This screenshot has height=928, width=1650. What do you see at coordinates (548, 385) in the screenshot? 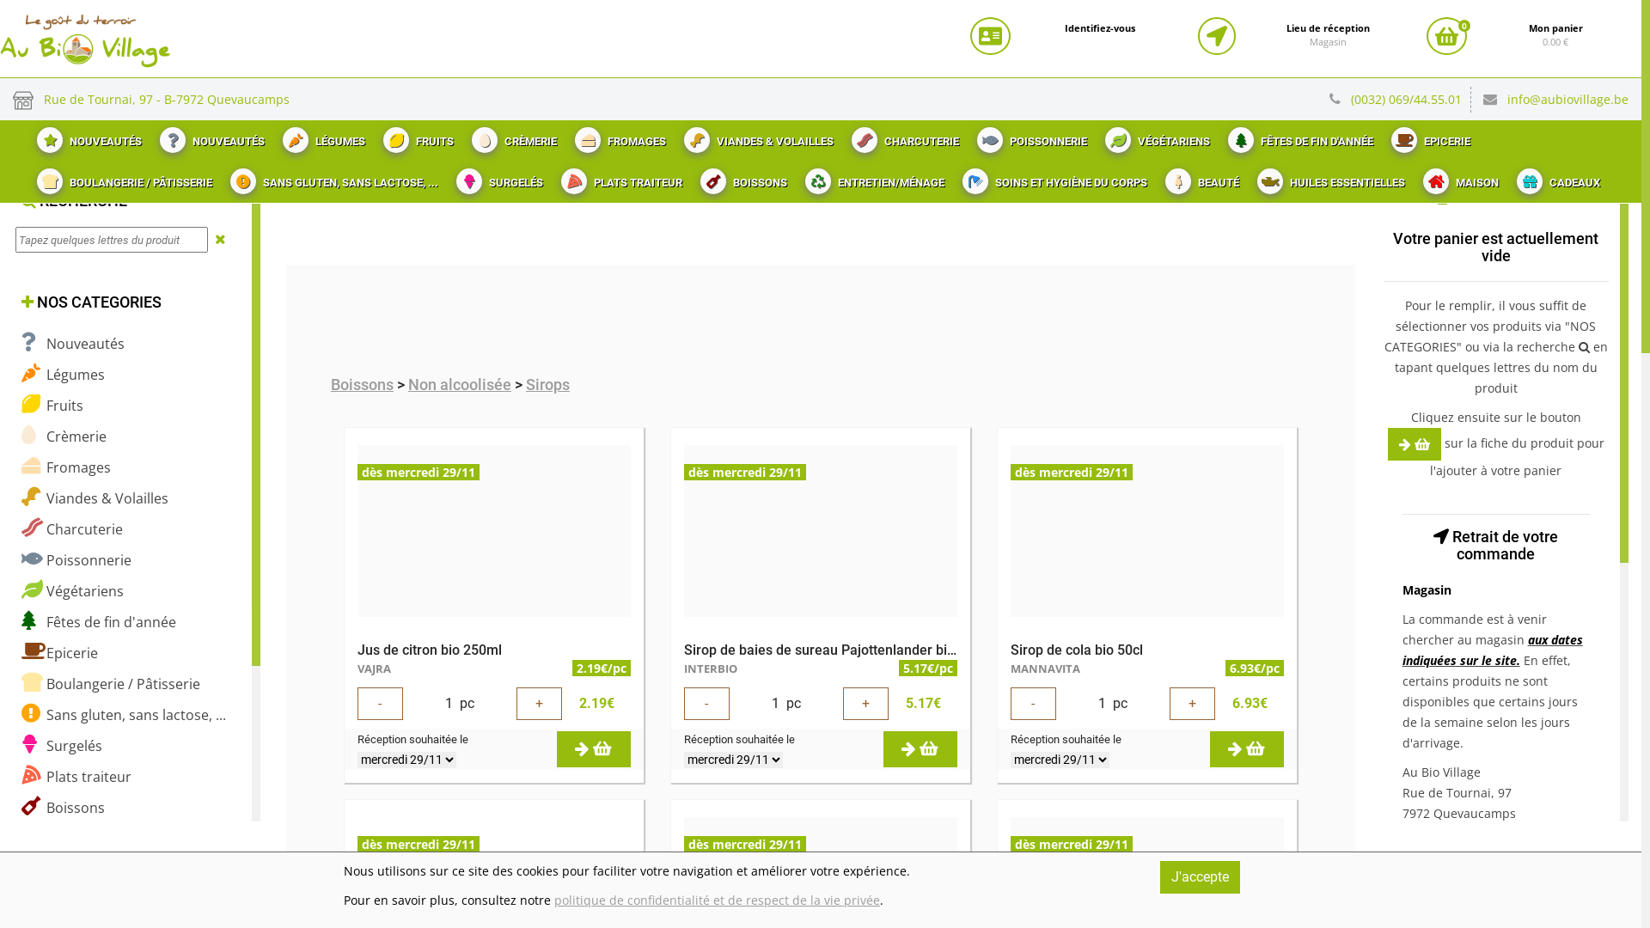
I see `Sirops` at bounding box center [548, 385].